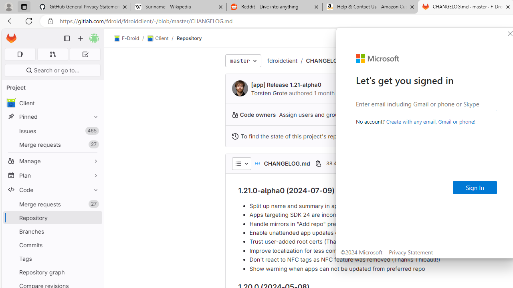  What do you see at coordinates (52, 103) in the screenshot?
I see `Client` at bounding box center [52, 103].